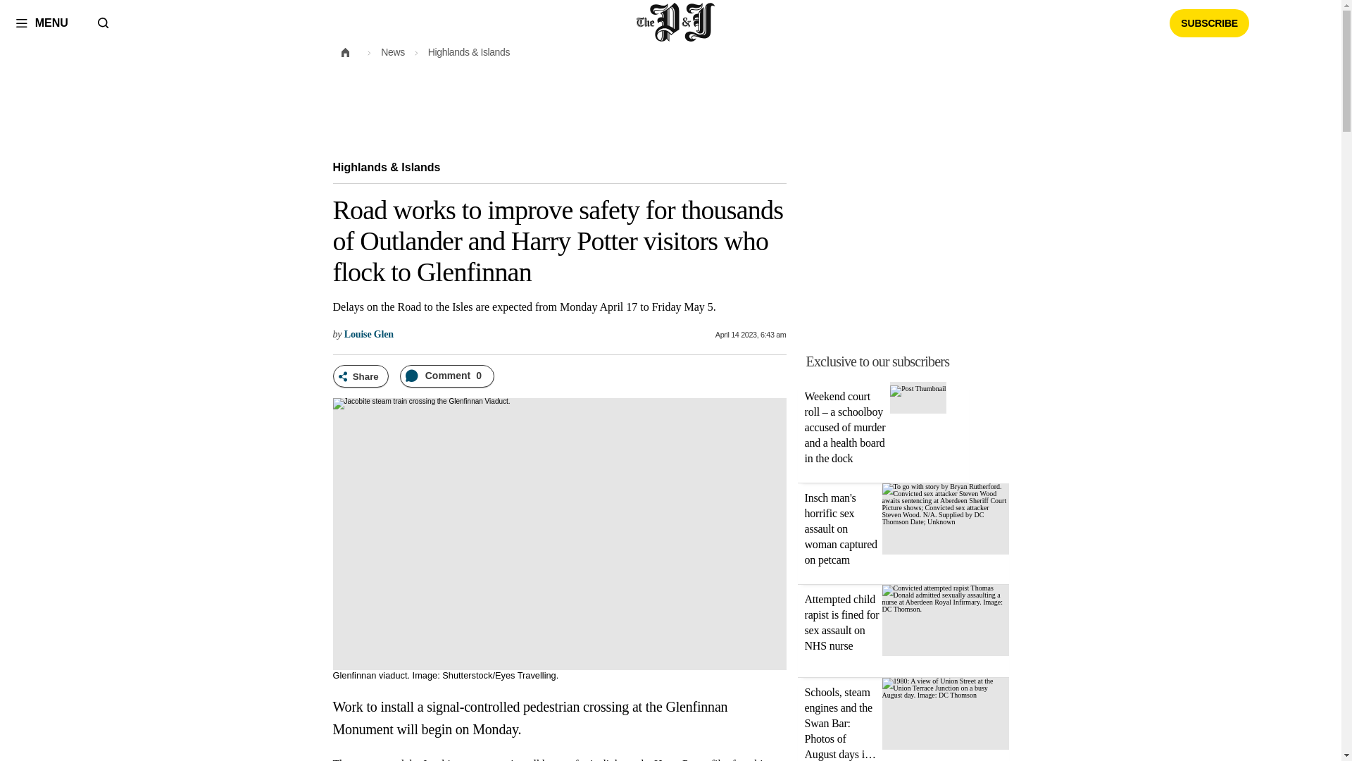 This screenshot has height=761, width=1352. What do you see at coordinates (42, 23) in the screenshot?
I see `MENU` at bounding box center [42, 23].